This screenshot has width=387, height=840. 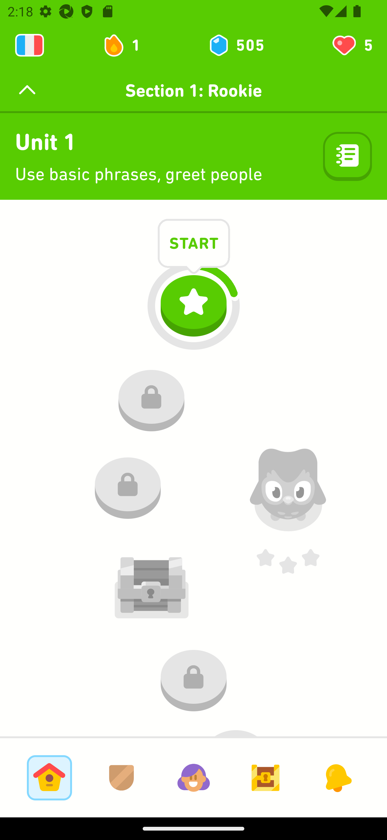 What do you see at coordinates (126, 45) in the screenshot?
I see `1 day streak 1` at bounding box center [126, 45].